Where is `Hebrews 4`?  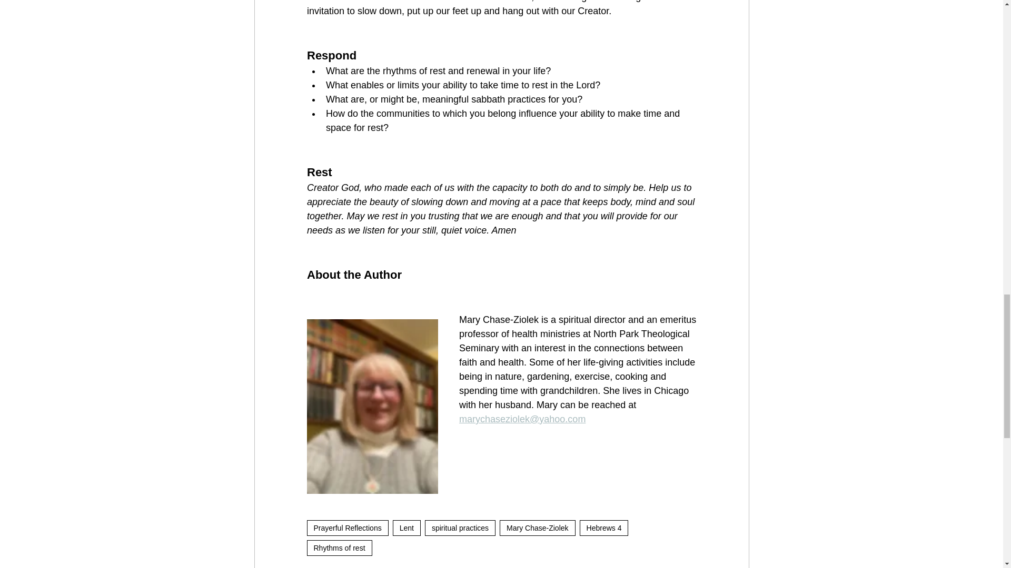
Hebrews 4 is located at coordinates (604, 528).